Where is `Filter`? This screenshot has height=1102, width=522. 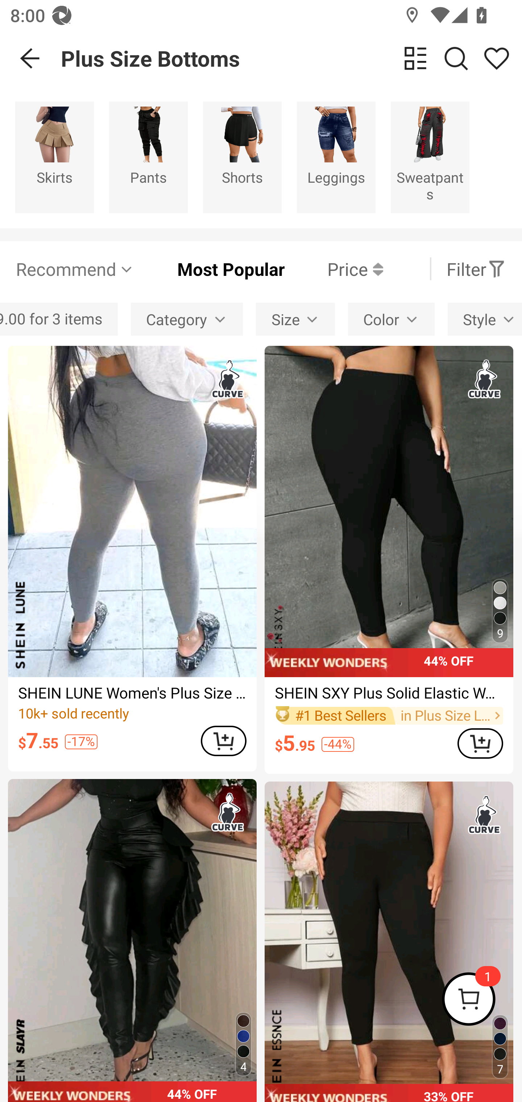
Filter is located at coordinates (476, 269).